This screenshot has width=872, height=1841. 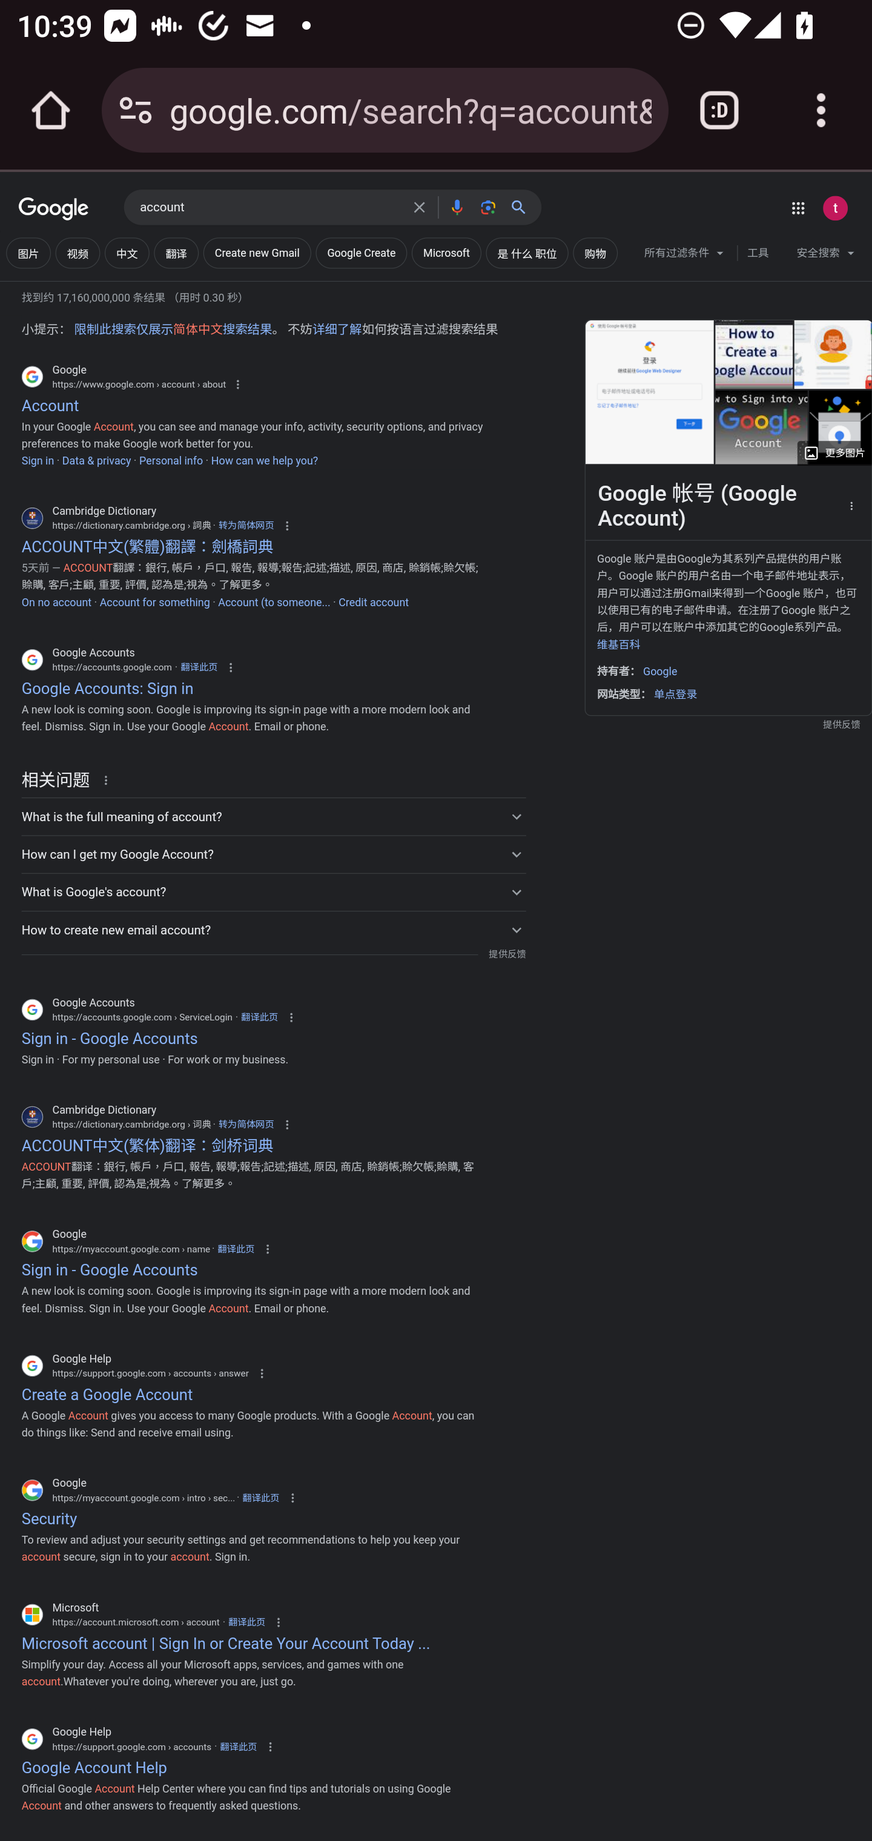 I want to click on 翻译此页, so click(x=236, y=1248).